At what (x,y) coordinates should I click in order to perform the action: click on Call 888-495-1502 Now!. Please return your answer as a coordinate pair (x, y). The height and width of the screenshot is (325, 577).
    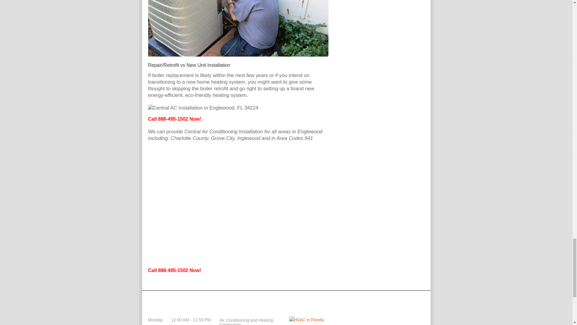
    Looking at the image, I should click on (174, 270).